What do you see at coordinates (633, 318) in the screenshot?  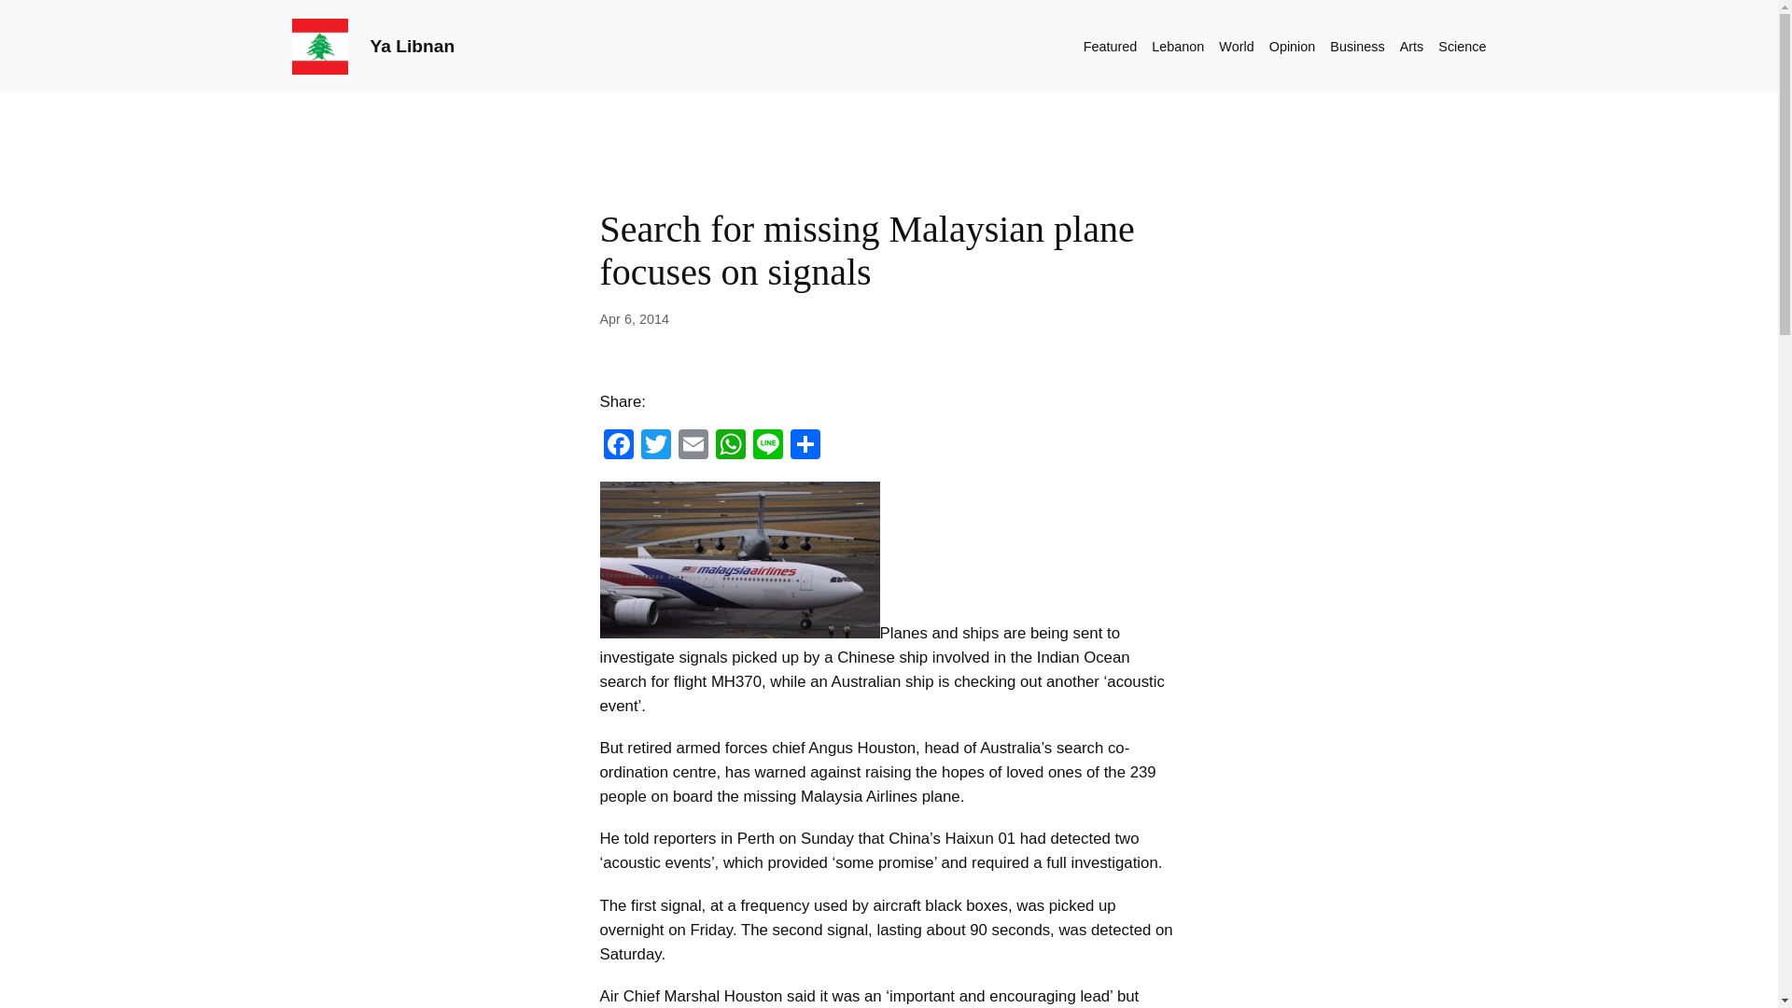 I see `Apr 6, 2014` at bounding box center [633, 318].